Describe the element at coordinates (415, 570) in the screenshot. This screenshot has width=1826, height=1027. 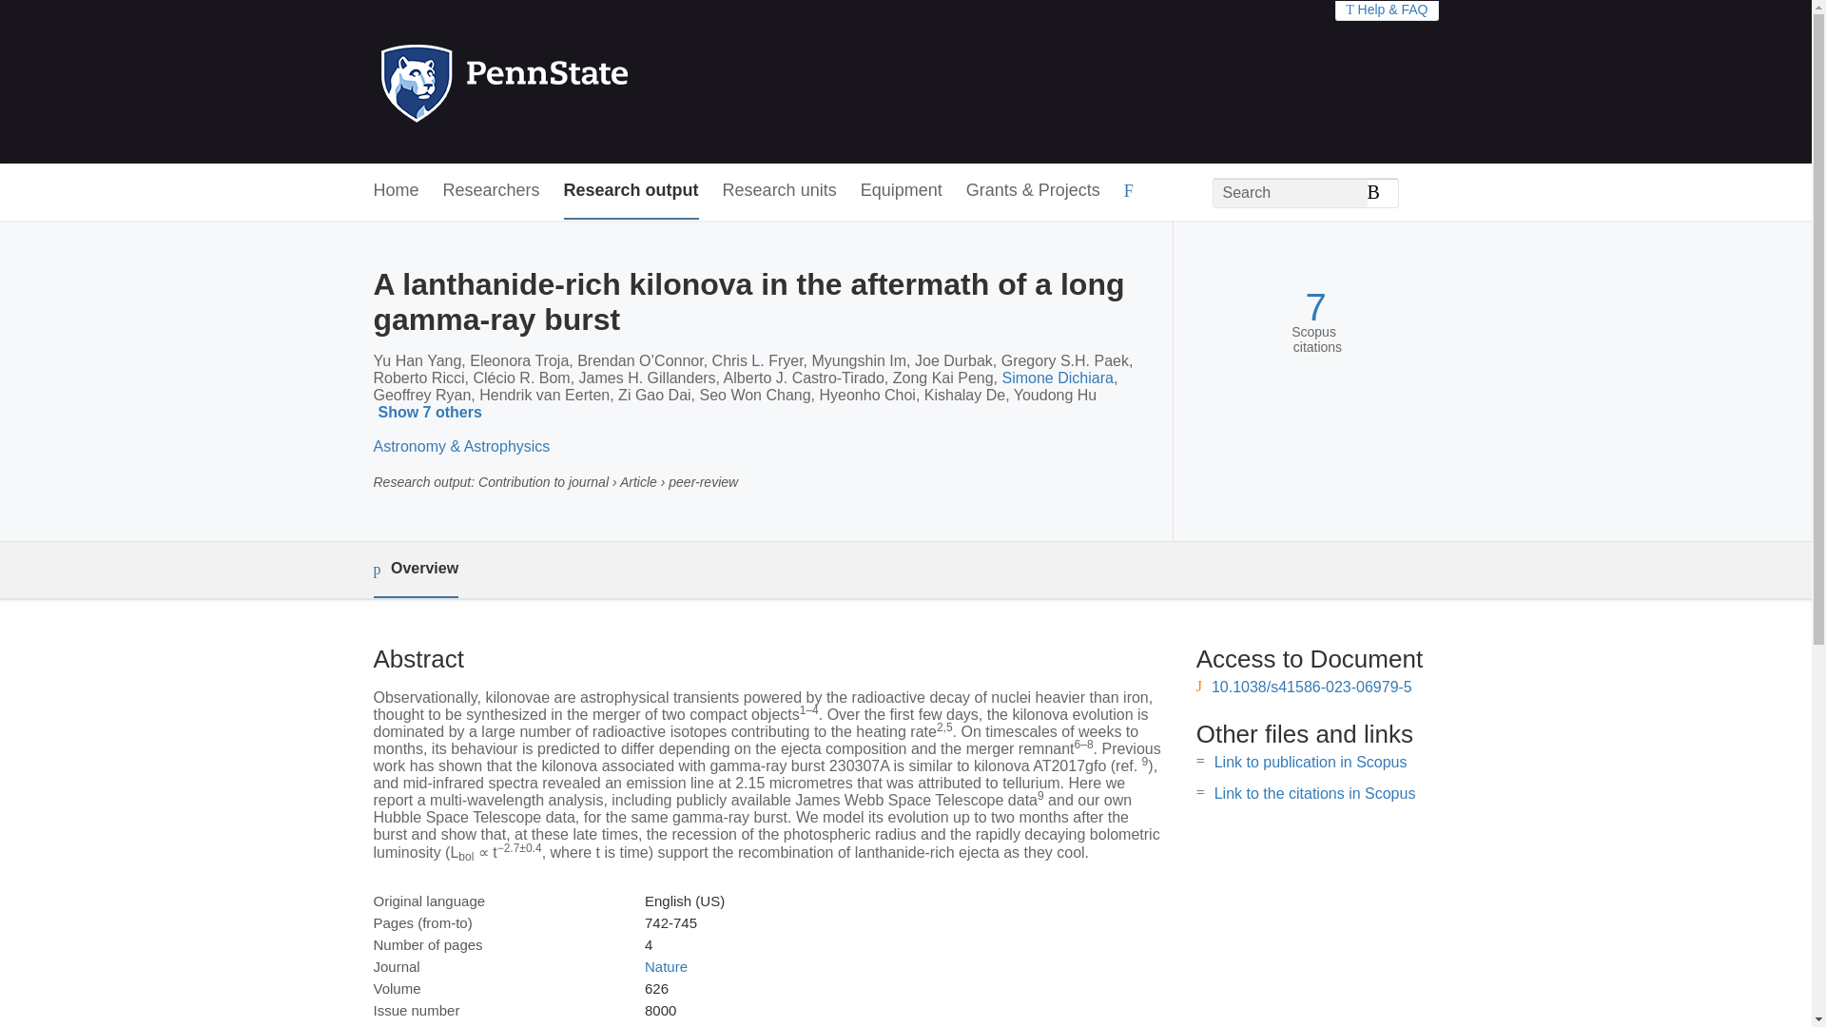
I see `Overview` at that location.